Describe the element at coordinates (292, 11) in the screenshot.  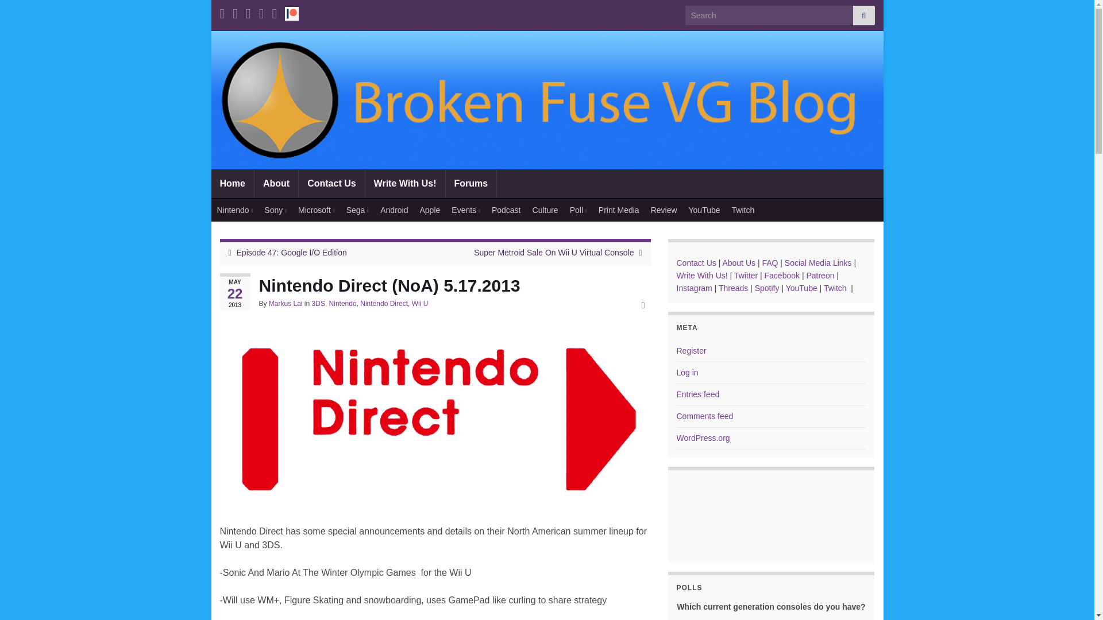
I see `patreon` at that location.